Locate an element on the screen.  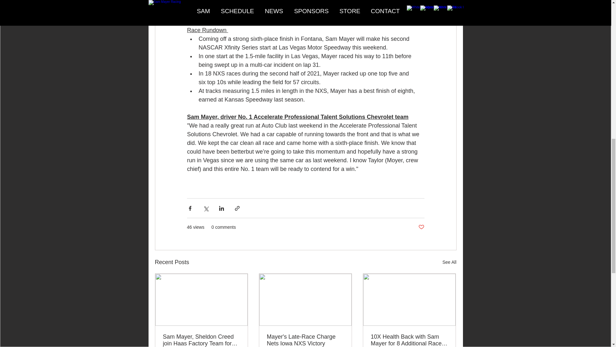
See All is located at coordinates (449, 262).